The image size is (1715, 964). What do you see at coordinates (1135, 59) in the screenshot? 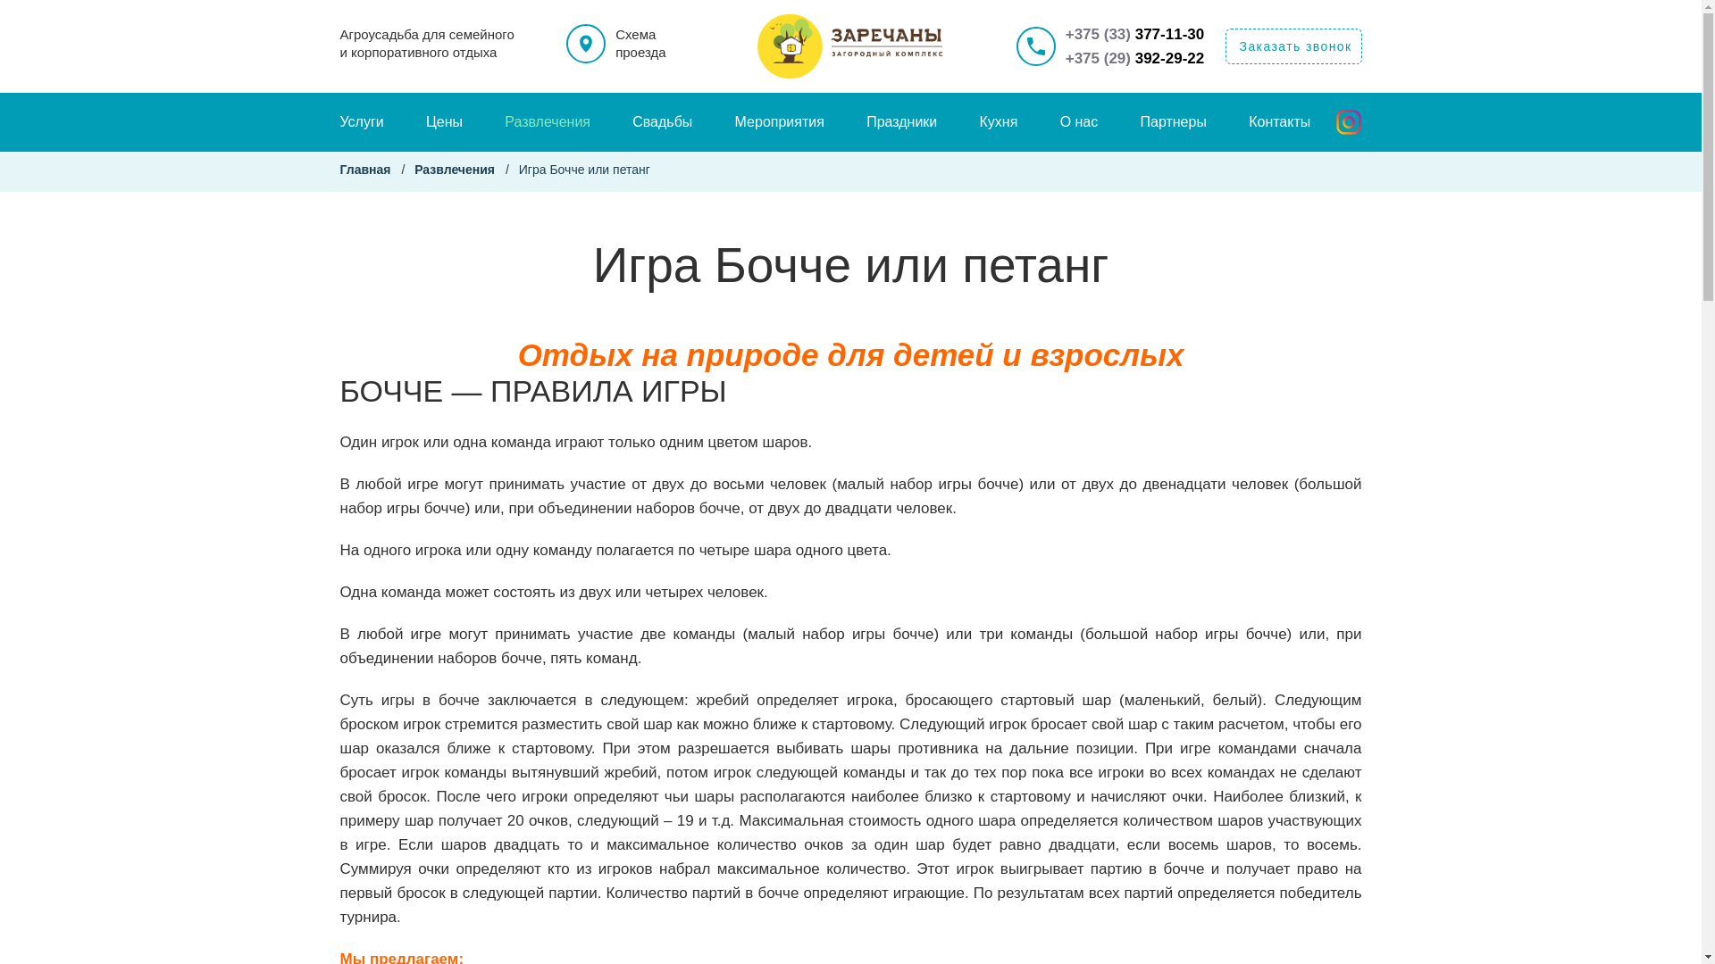
I see `+375 (29) 392-29-22` at bounding box center [1135, 59].